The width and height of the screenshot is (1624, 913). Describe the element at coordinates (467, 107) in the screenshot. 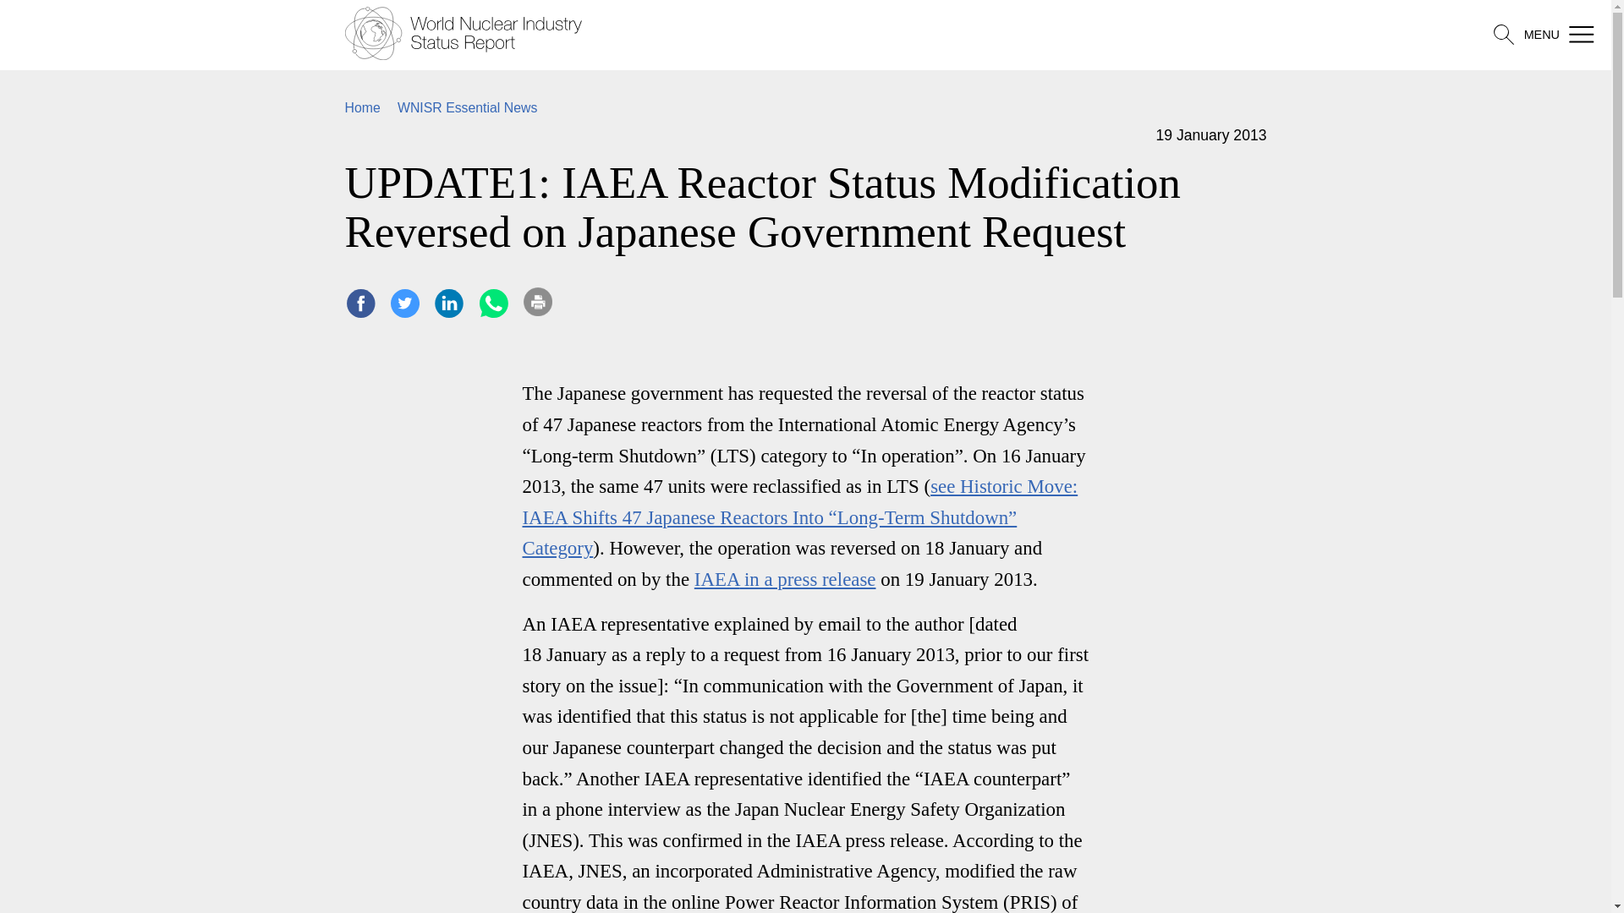

I see `WNISR Essential News` at that location.